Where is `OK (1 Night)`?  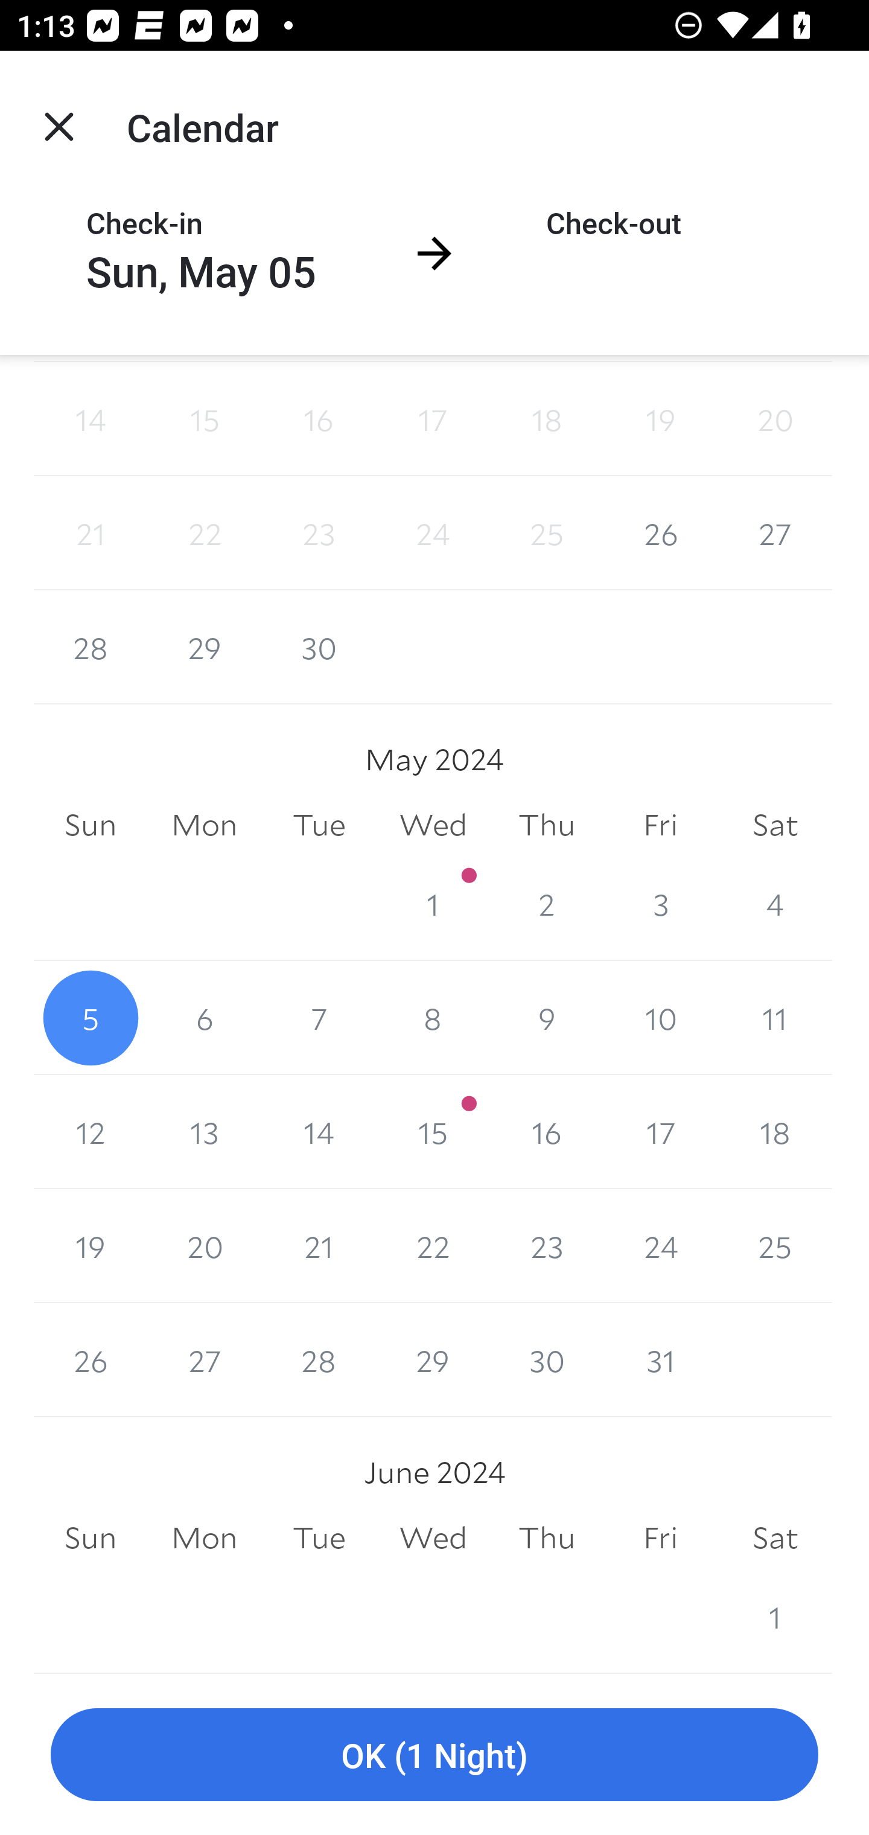
OK (1 Night) is located at coordinates (434, 1755).